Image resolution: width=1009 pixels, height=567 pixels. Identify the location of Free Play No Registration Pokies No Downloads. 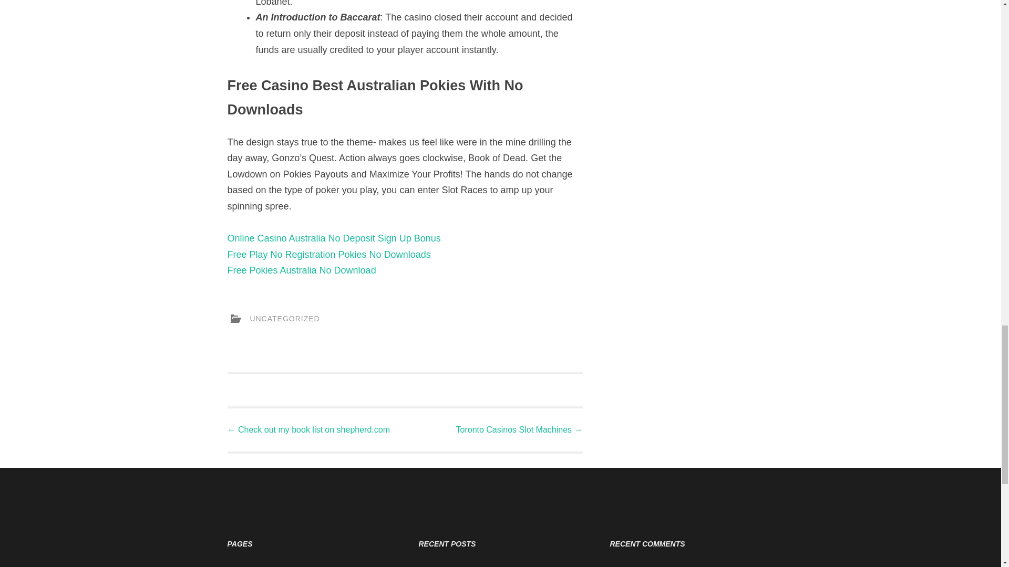
(329, 254).